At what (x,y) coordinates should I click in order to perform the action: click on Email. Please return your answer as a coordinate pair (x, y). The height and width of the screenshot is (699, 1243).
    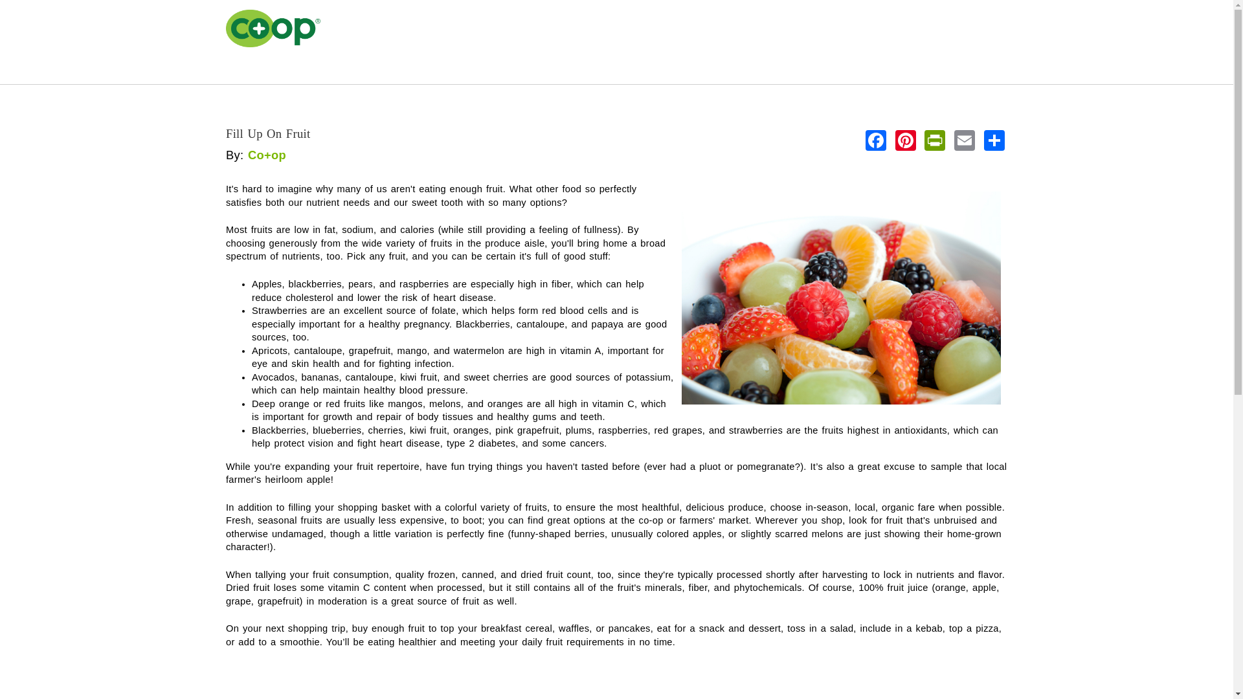
    Looking at the image, I should click on (965, 139).